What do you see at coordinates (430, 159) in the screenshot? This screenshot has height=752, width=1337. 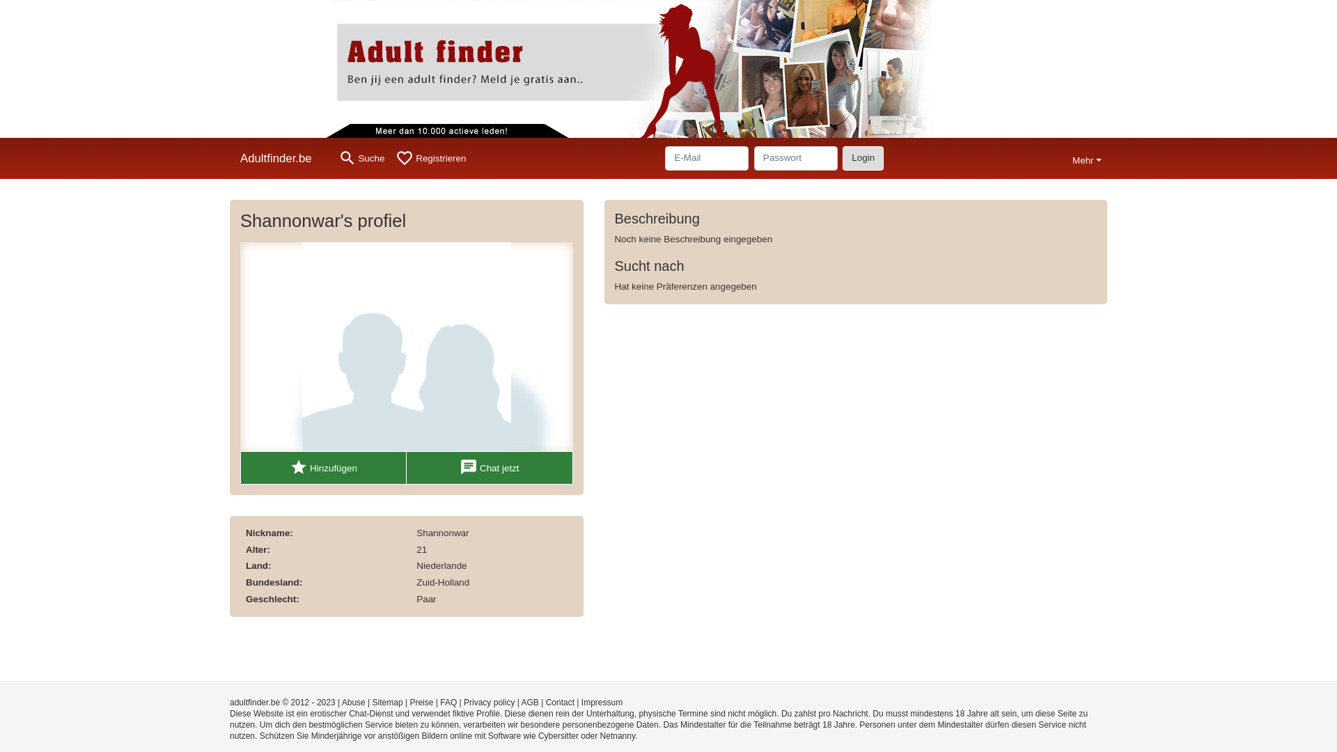 I see `favorite_border
Registrieren` at bounding box center [430, 159].